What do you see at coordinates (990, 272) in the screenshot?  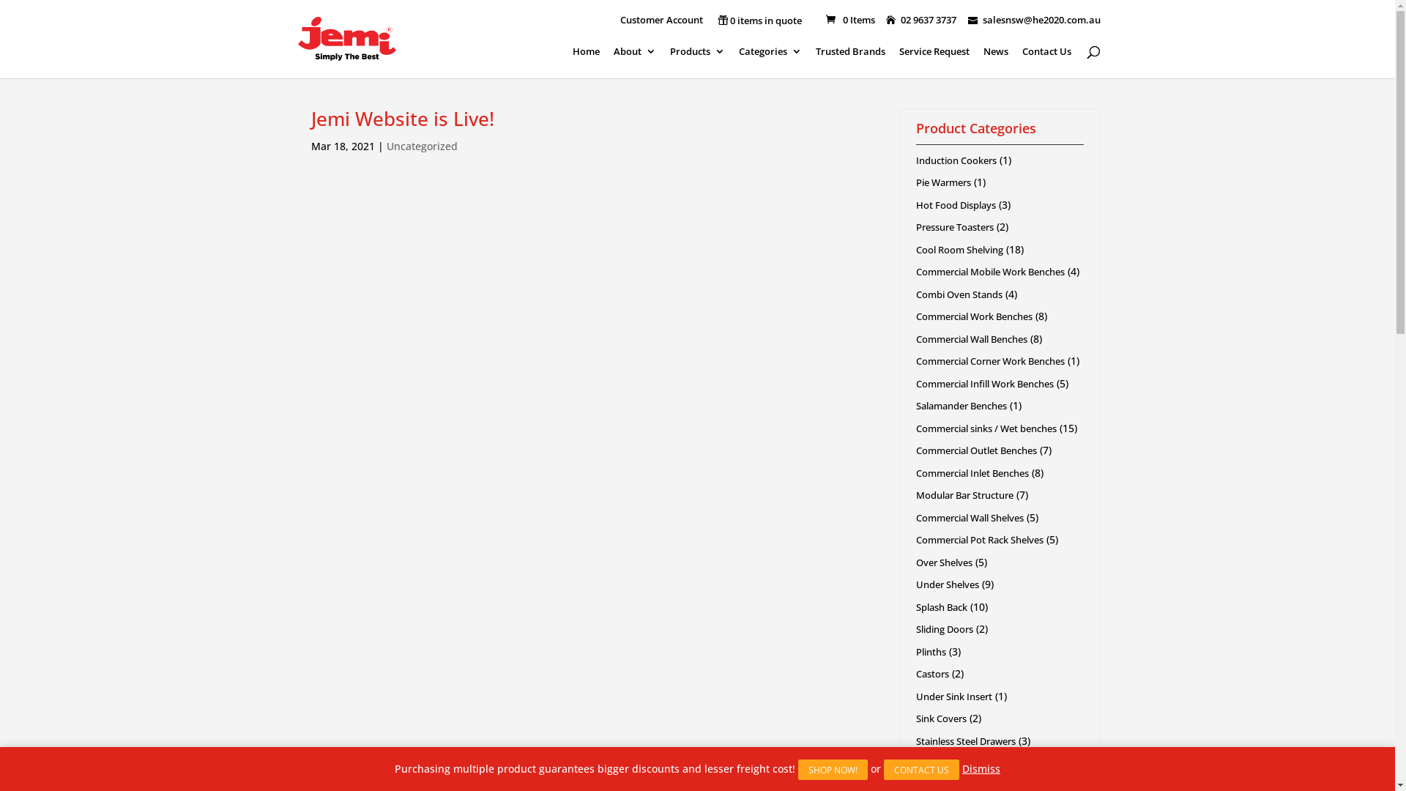 I see `Commercial Mobile Work Benches` at bounding box center [990, 272].